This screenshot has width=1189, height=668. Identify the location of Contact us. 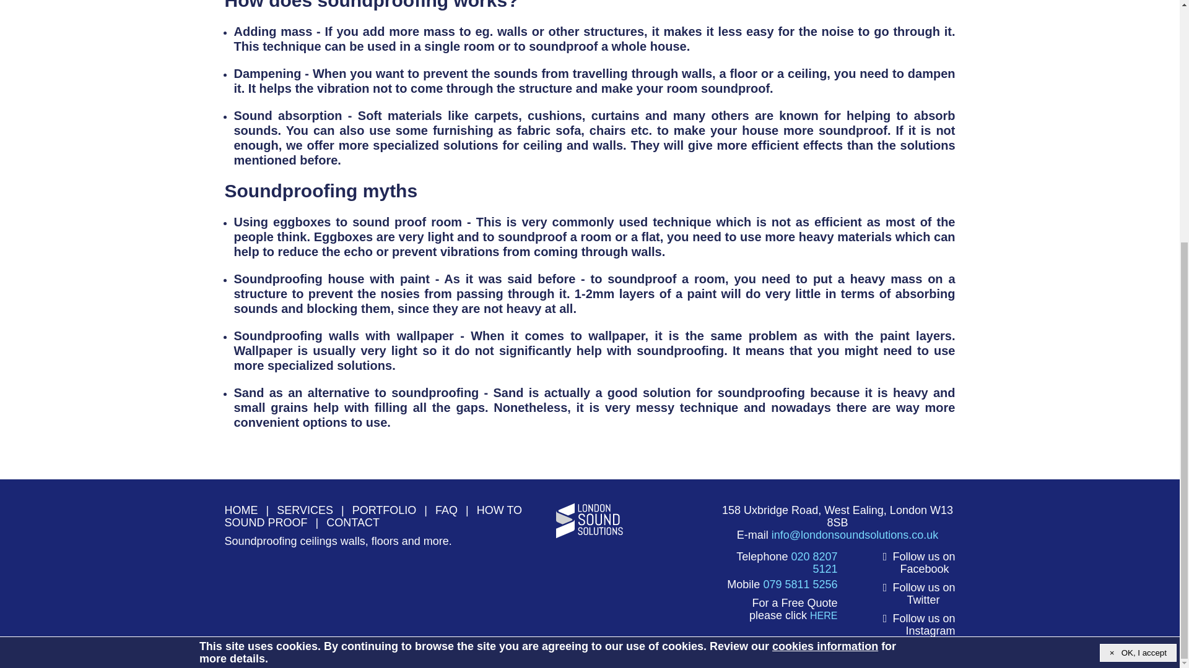
(352, 522).